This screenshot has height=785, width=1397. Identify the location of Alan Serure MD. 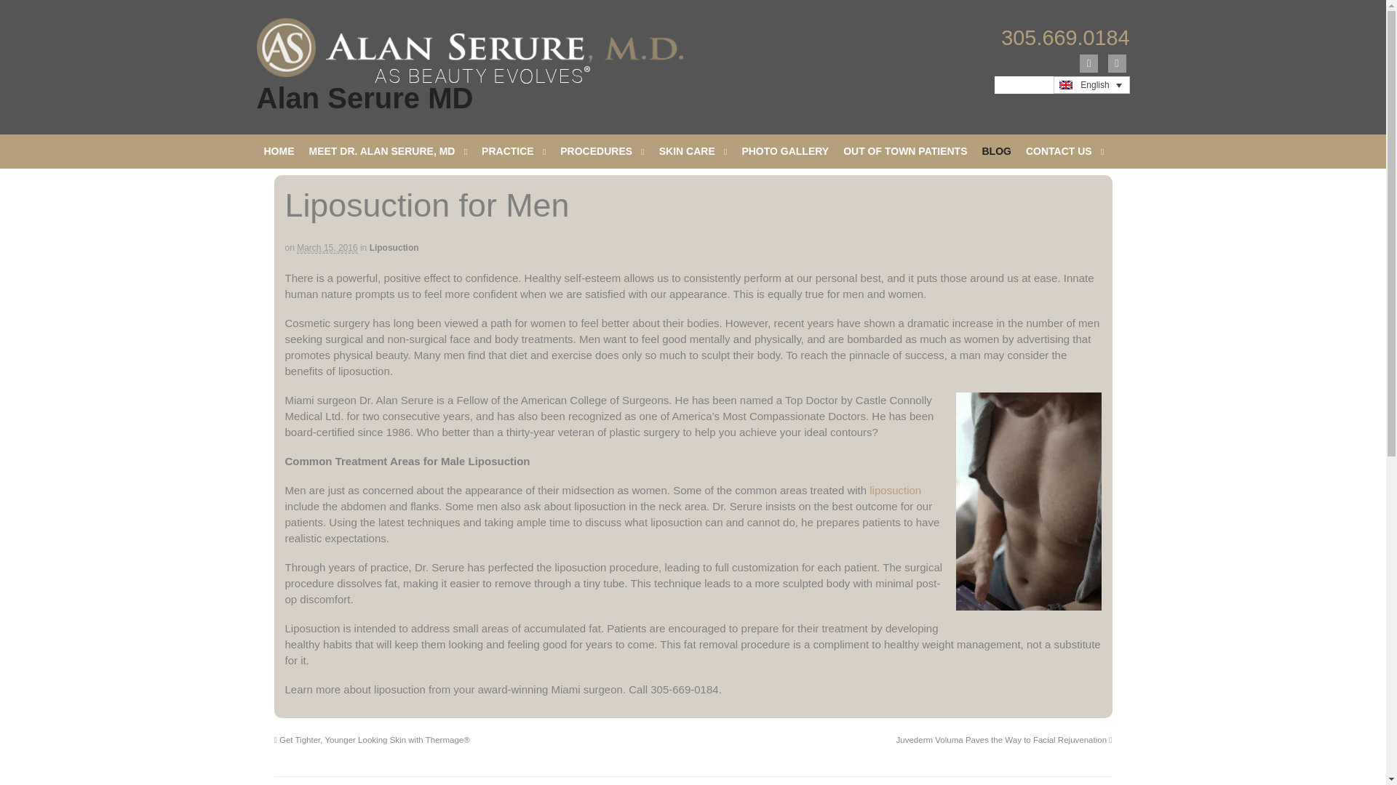
(364, 97).